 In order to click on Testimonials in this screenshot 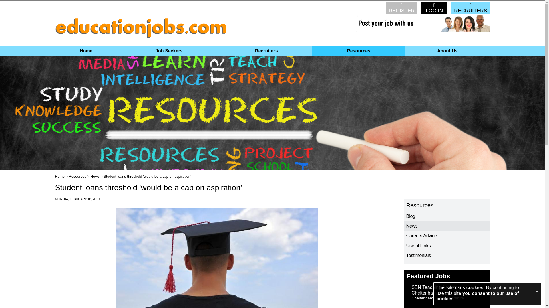, I will do `click(447, 256)`.